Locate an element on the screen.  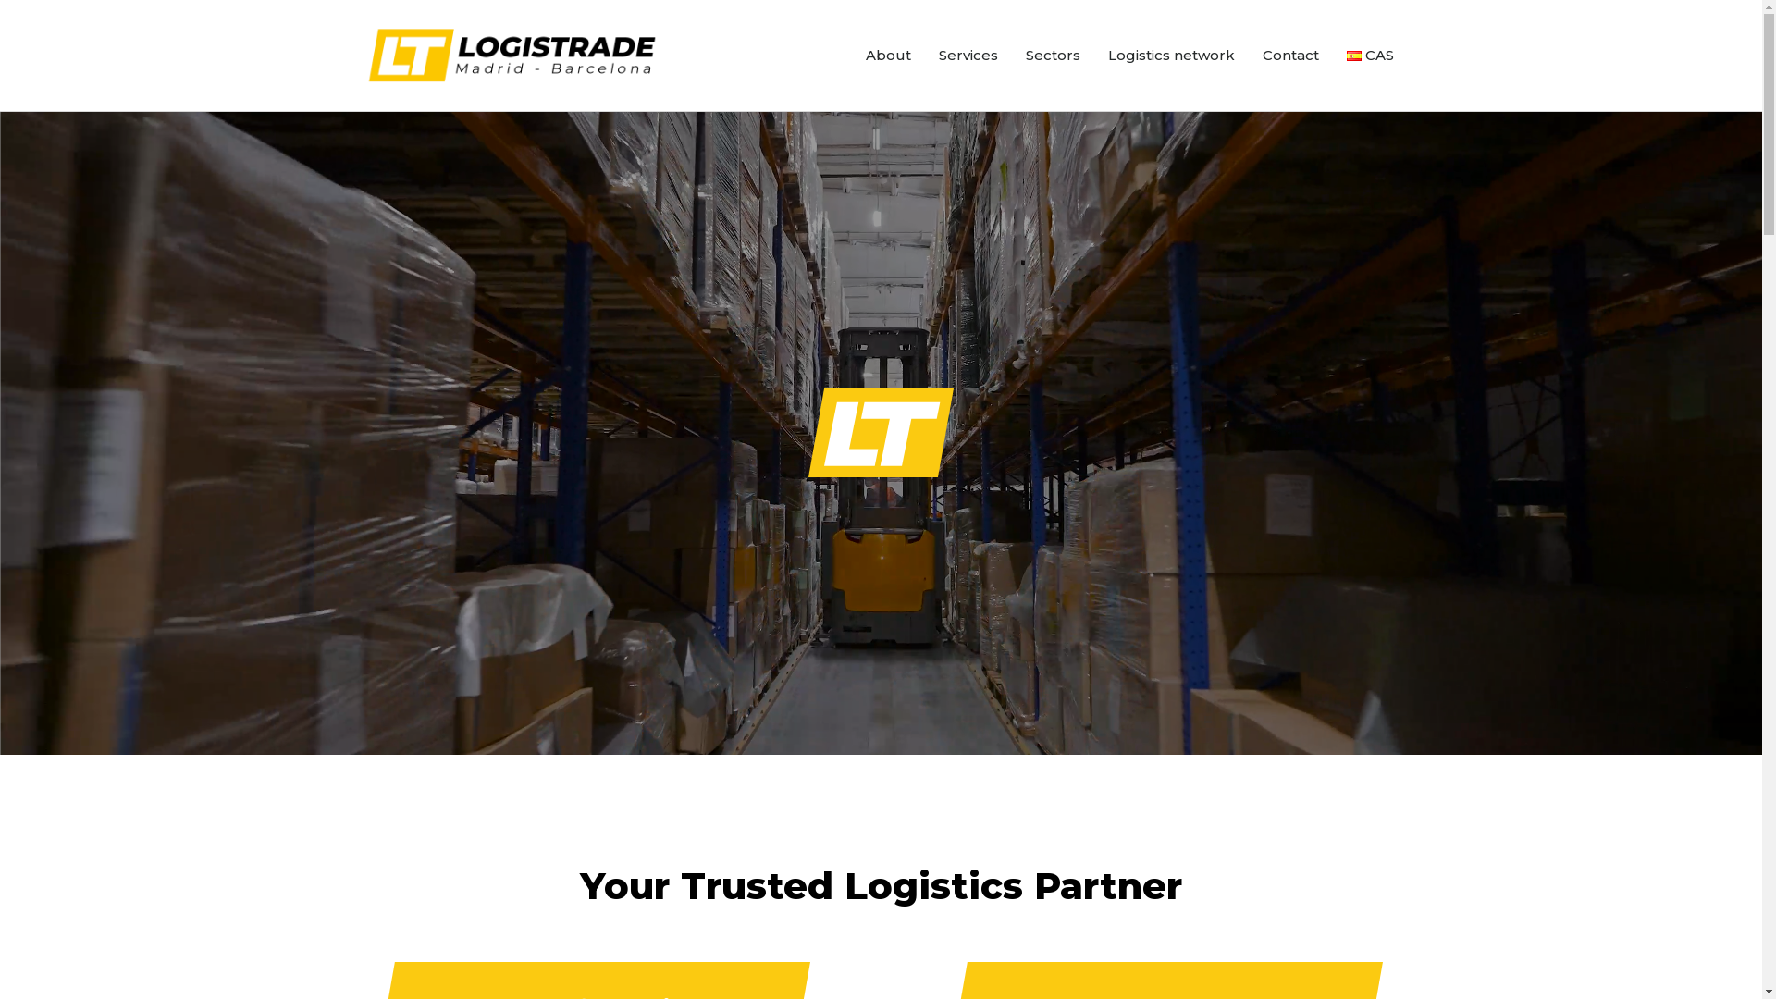
CAS is located at coordinates (1371, 55).